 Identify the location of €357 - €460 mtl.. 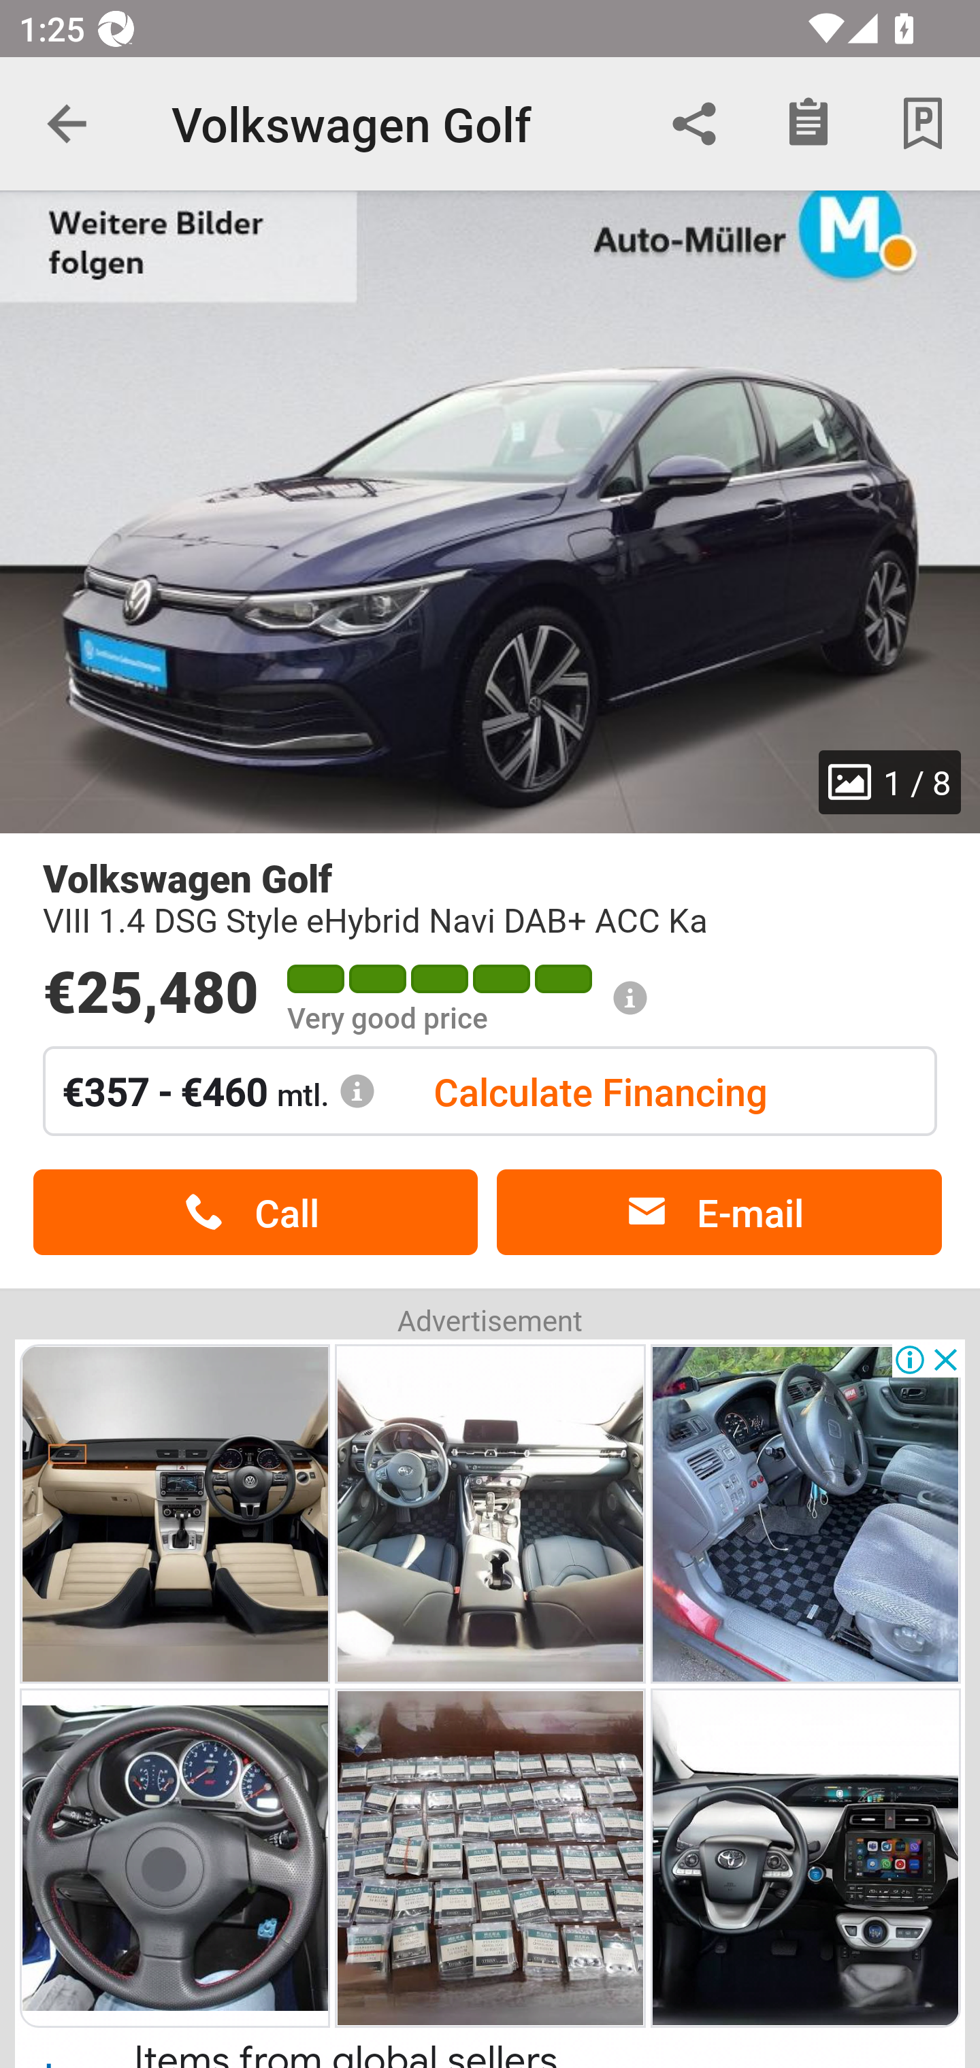
(218, 1090).